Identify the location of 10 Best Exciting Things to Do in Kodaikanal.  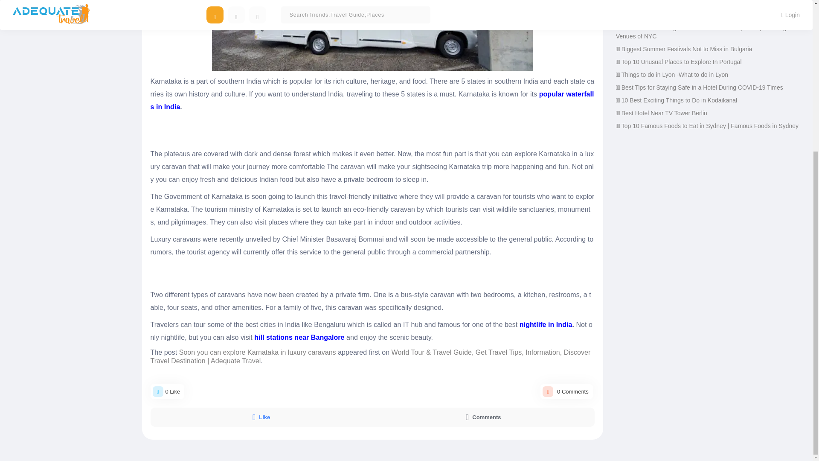
(679, 100).